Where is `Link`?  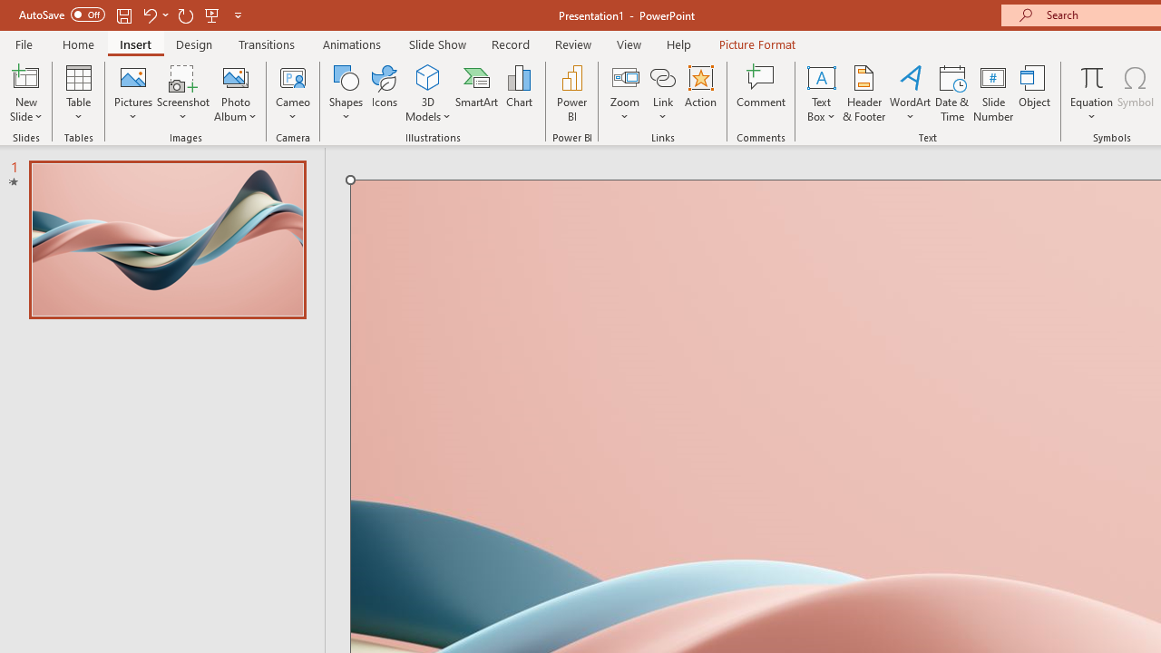 Link is located at coordinates (663, 93).